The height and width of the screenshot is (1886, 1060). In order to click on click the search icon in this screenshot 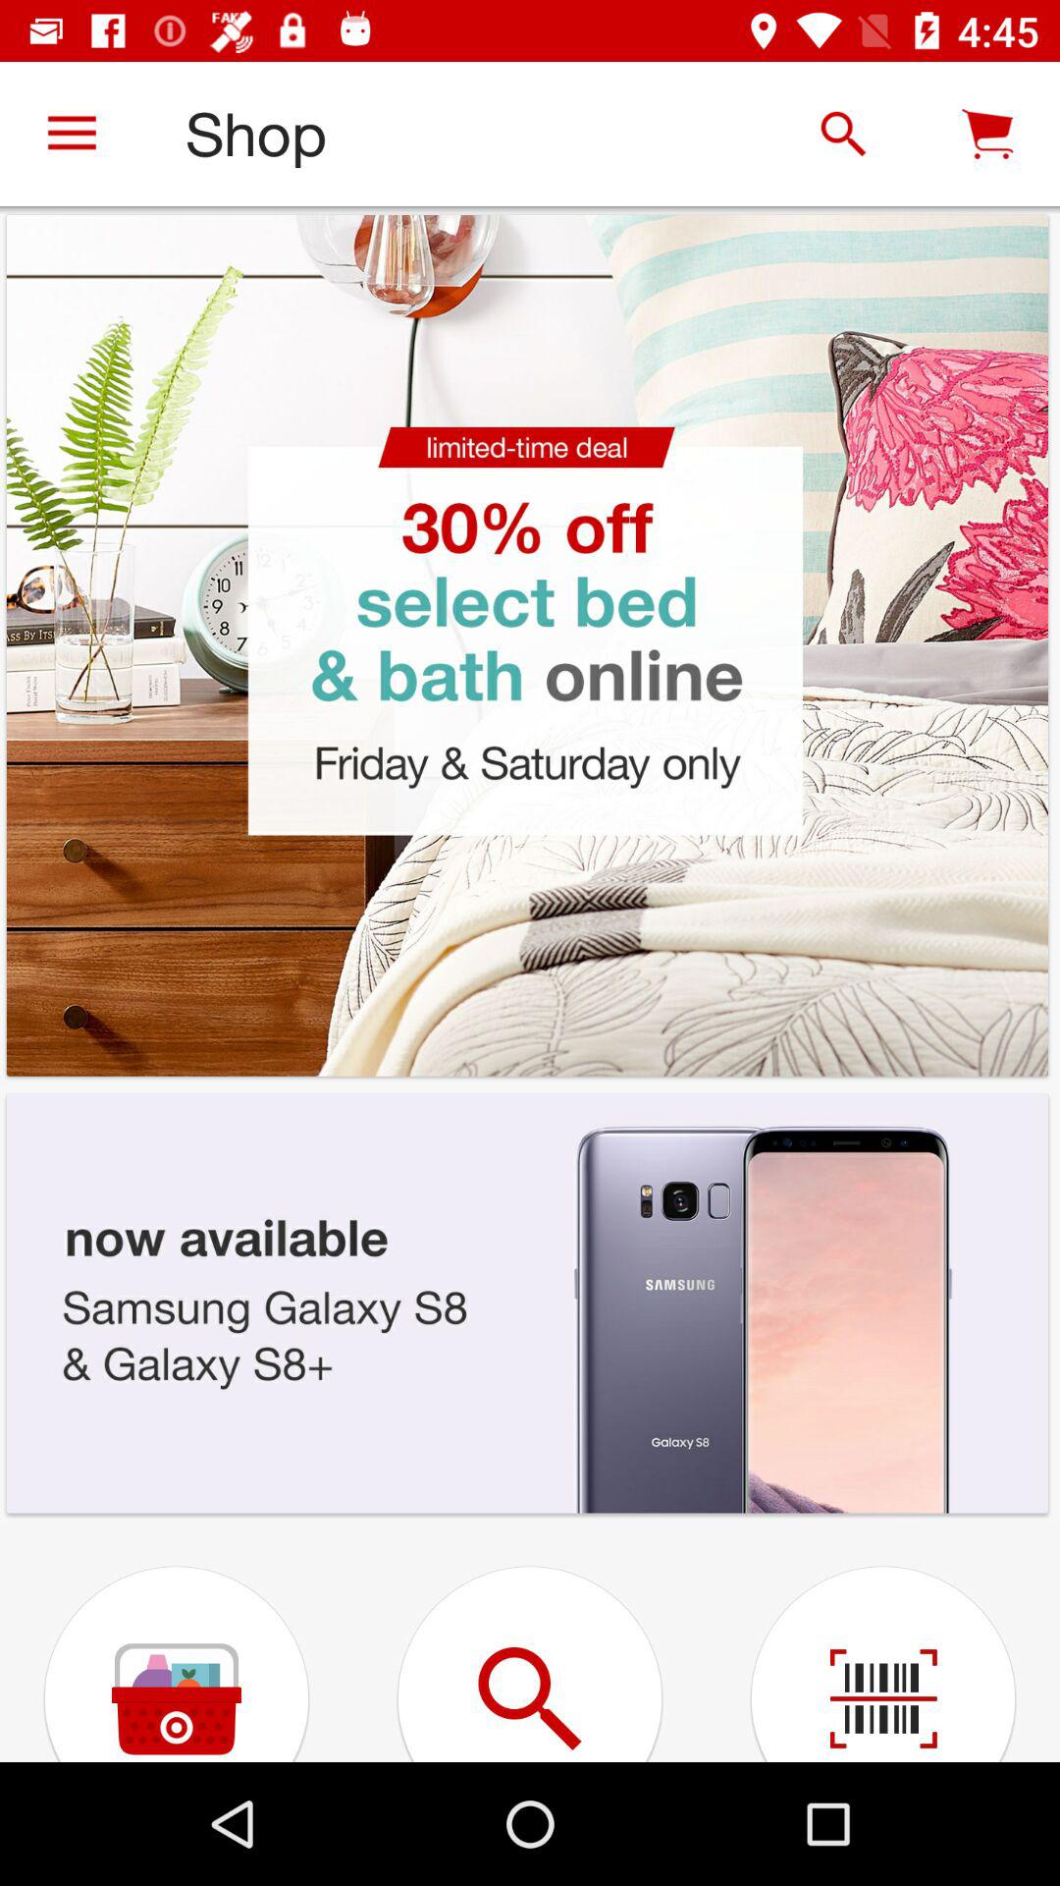, I will do `click(844, 134)`.